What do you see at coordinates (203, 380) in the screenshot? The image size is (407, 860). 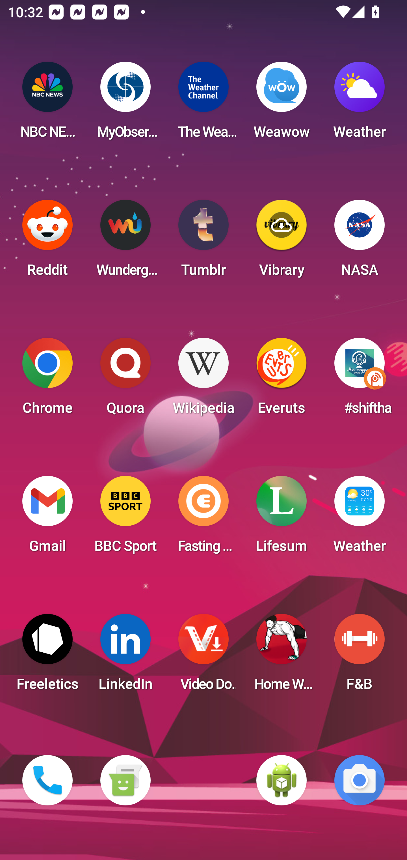 I see `Wikipedia` at bounding box center [203, 380].